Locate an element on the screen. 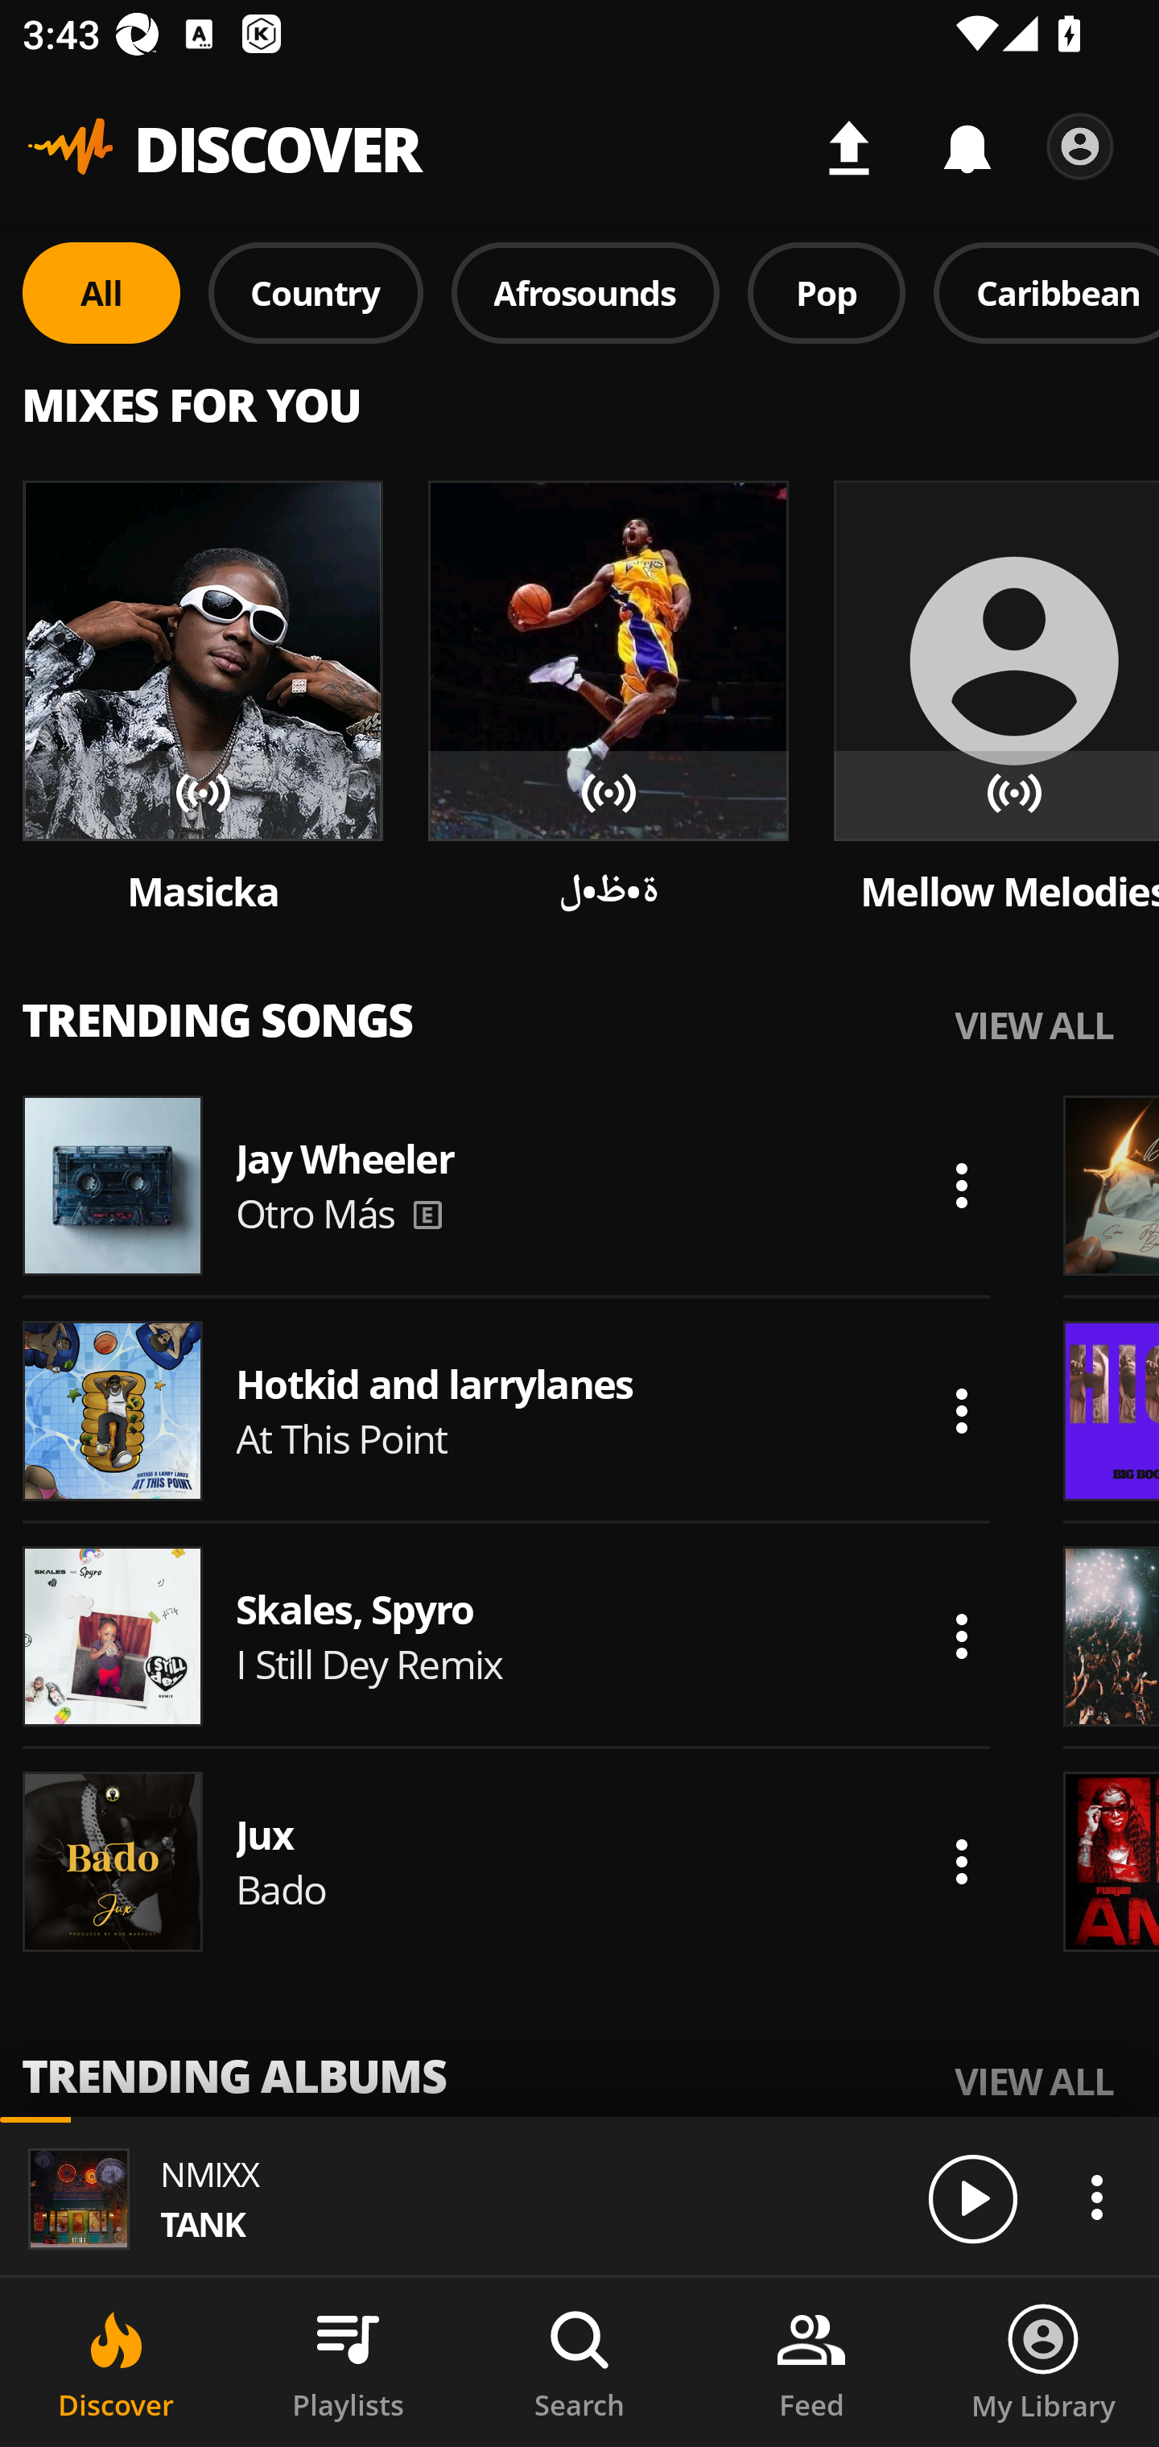  Caribbean is located at coordinates (1046, 291).